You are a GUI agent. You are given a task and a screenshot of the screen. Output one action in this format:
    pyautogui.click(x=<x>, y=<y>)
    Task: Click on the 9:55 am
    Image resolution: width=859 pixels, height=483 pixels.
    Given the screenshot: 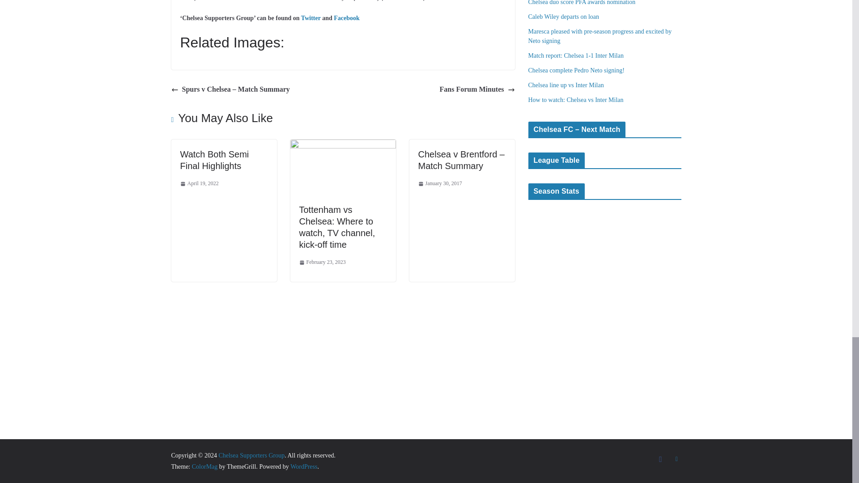 What is the action you would take?
    pyautogui.click(x=199, y=183)
    